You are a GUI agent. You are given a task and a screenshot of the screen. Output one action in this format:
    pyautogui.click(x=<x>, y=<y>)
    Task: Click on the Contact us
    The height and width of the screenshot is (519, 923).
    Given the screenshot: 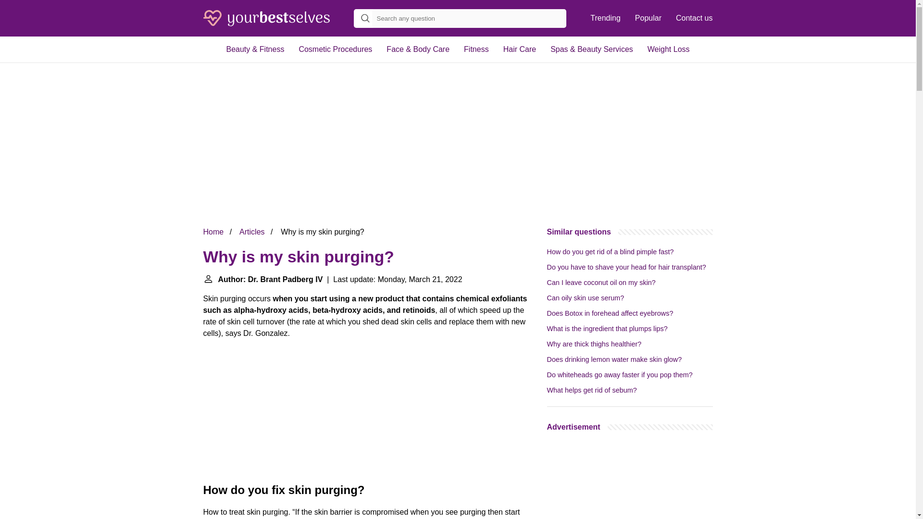 What is the action you would take?
    pyautogui.click(x=694, y=18)
    